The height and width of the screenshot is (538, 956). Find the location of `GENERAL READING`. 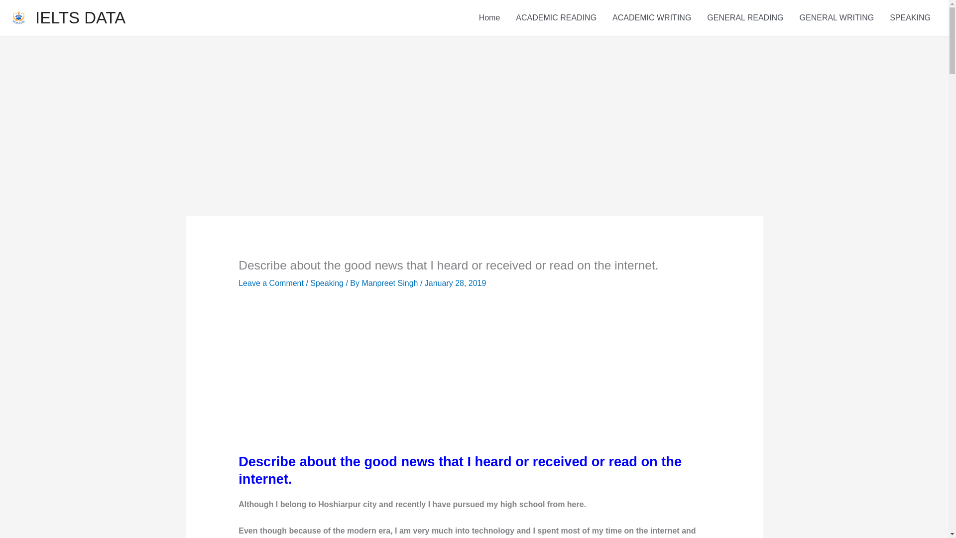

GENERAL READING is located at coordinates (745, 18).